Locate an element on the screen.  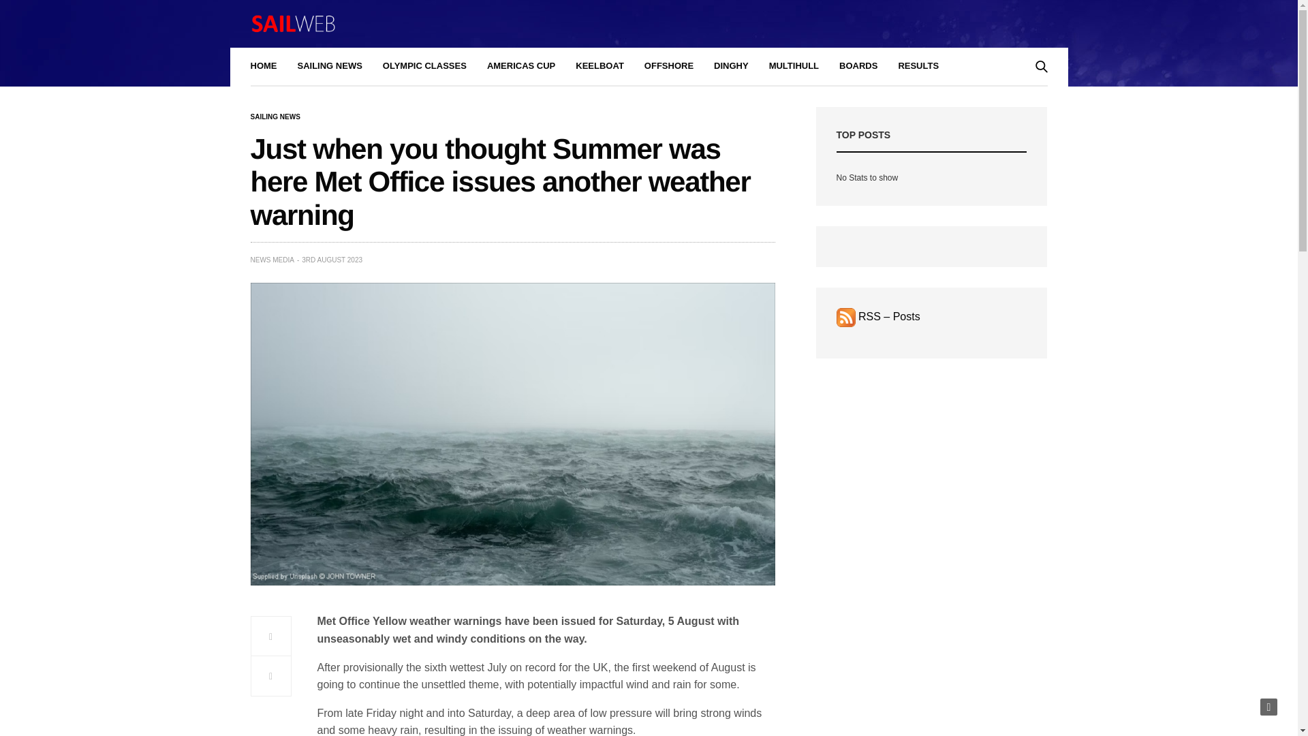
BOARDS is located at coordinates (858, 67).